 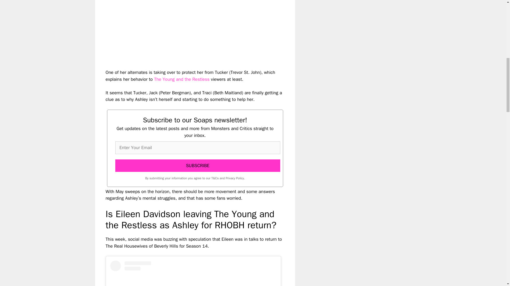 I want to click on SUBSCRIBE, so click(x=198, y=166).